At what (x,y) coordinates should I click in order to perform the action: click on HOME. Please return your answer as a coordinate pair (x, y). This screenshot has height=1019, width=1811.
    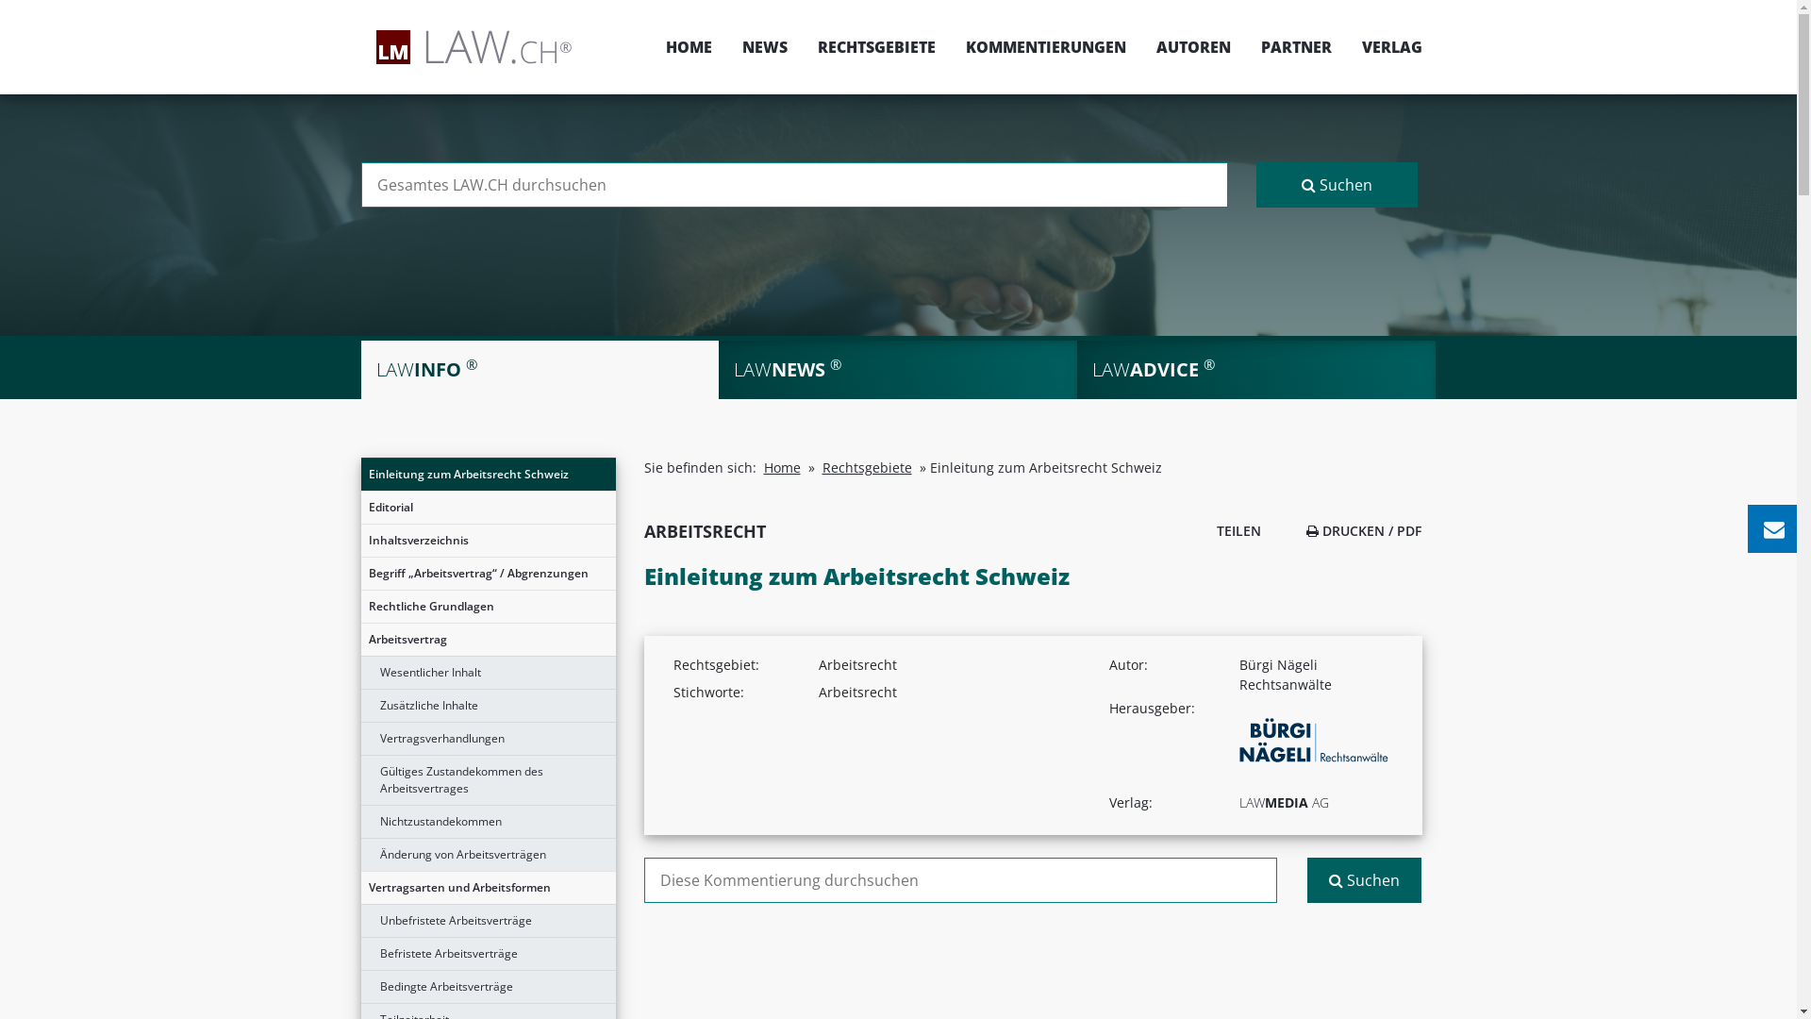
    Looking at the image, I should click on (689, 47).